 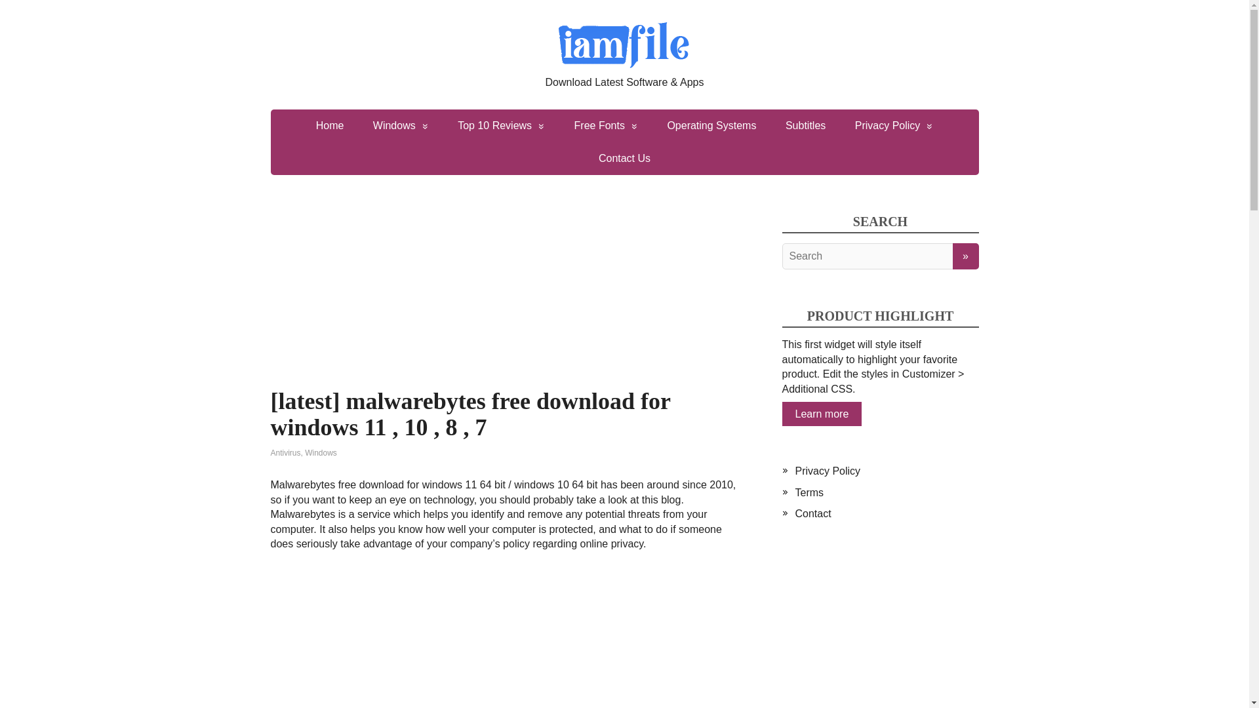 I want to click on Home, so click(x=330, y=126).